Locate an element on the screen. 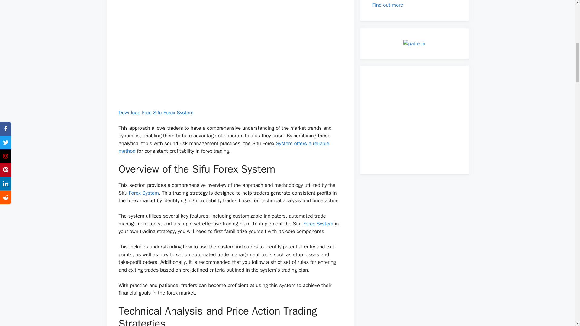  Download Free Sifu Forex System is located at coordinates (156, 113).